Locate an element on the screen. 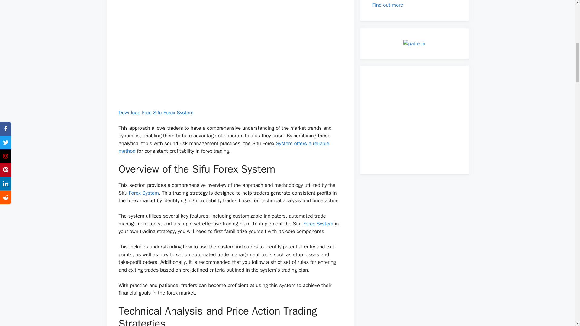  Download Free Sifu Forex System is located at coordinates (156, 113).